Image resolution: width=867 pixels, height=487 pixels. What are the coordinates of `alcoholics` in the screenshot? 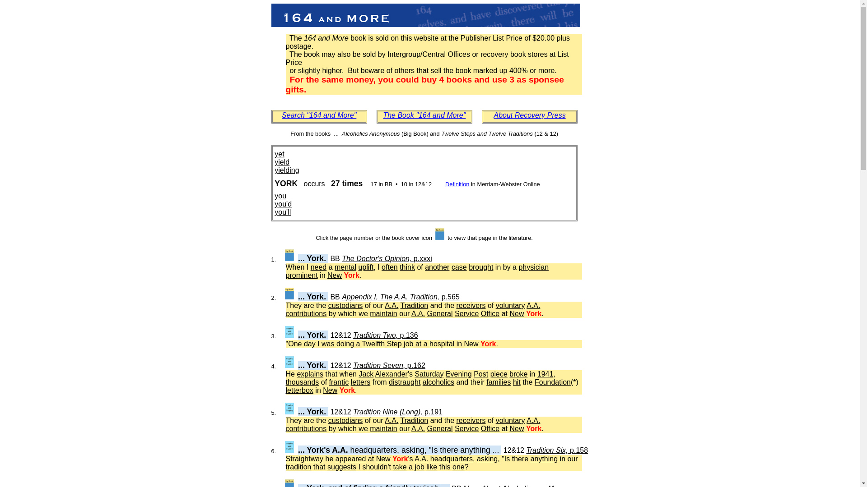 It's located at (438, 382).